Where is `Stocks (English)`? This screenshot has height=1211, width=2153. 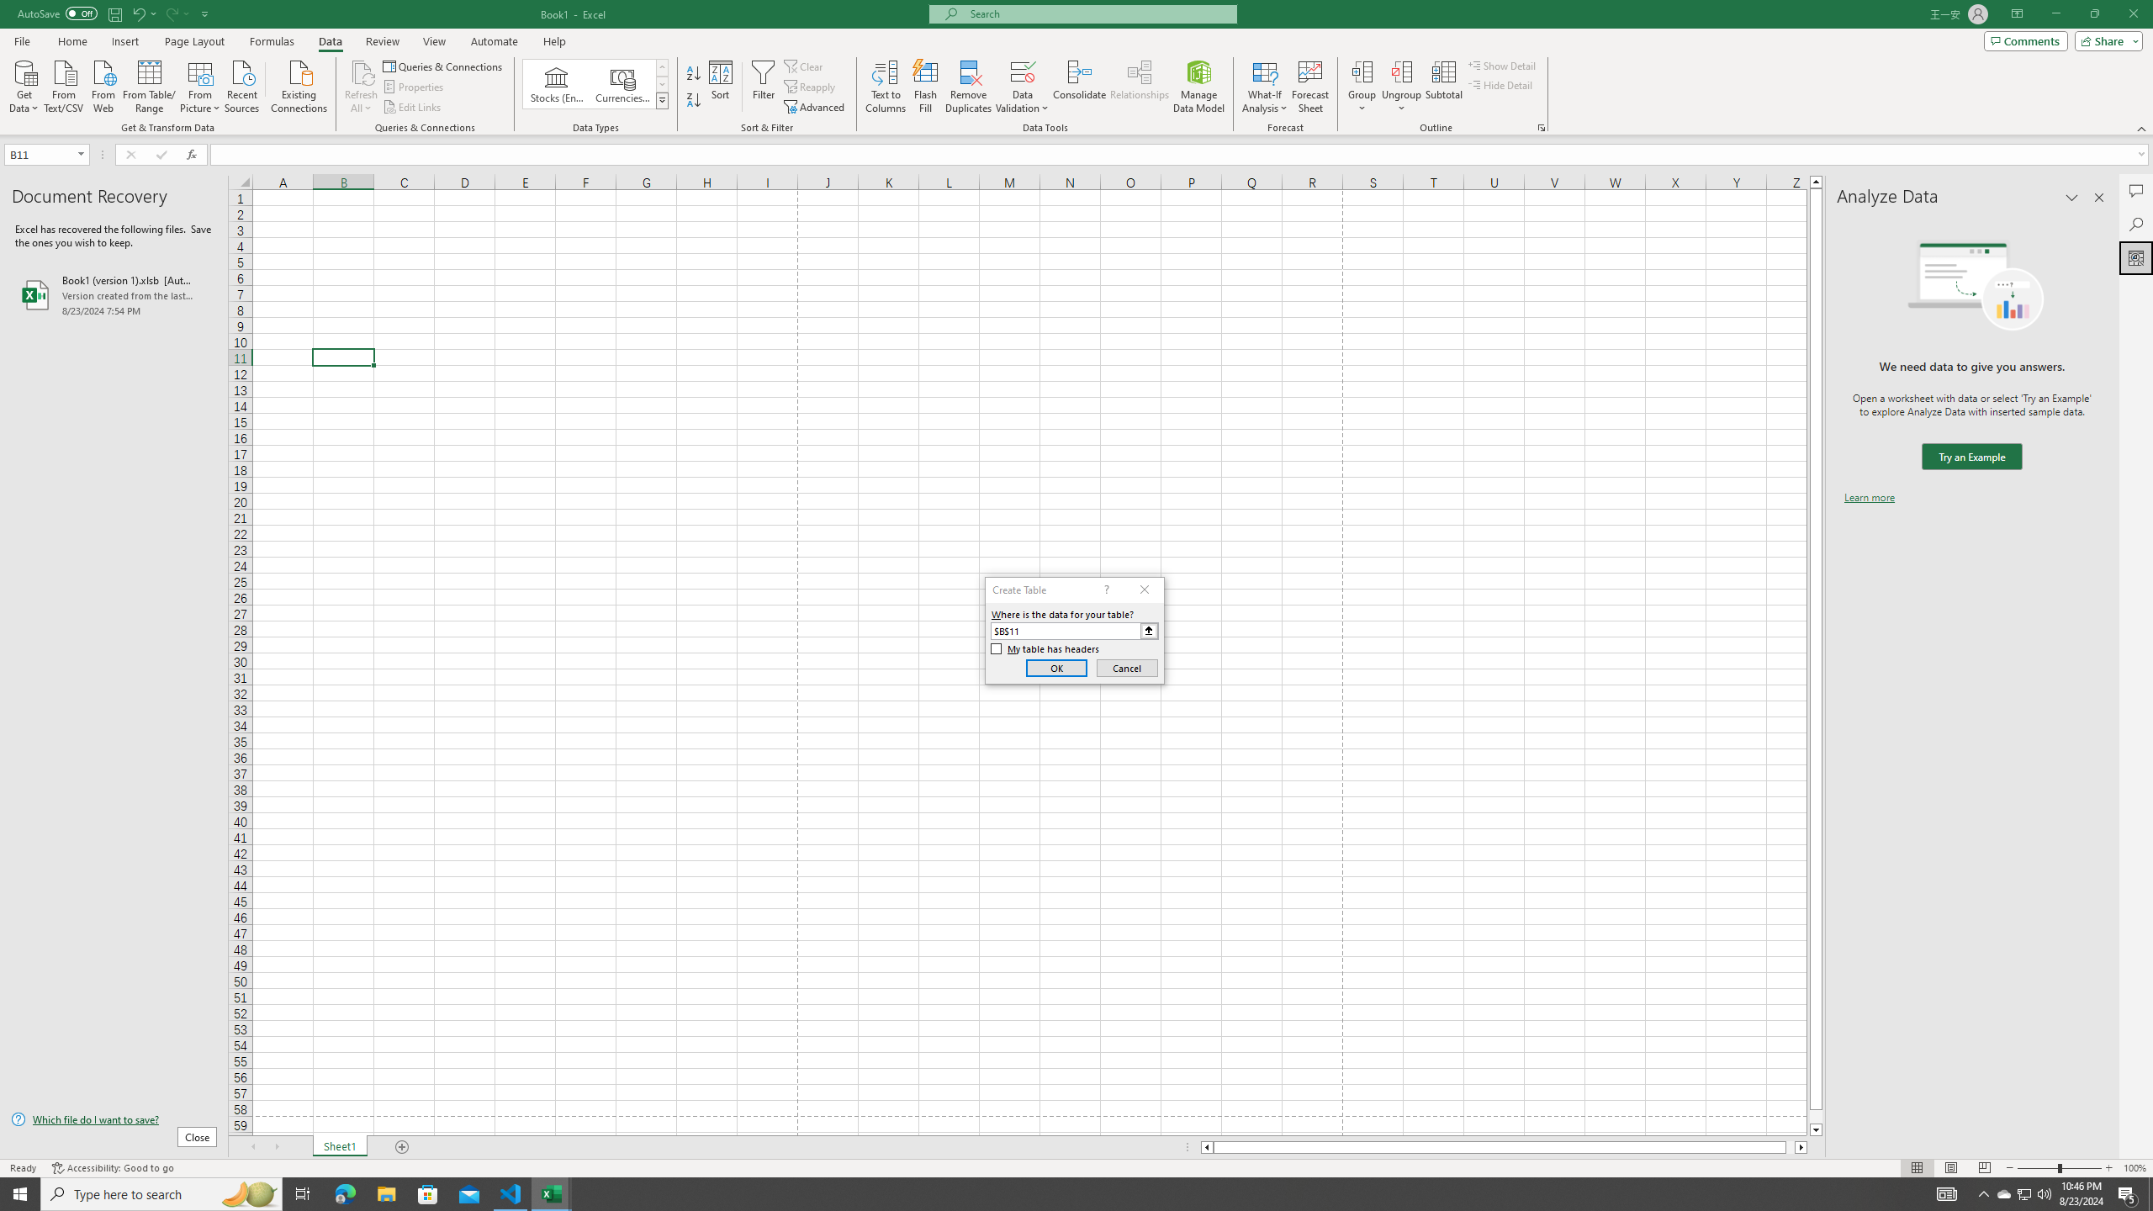 Stocks (English) is located at coordinates (557, 84).